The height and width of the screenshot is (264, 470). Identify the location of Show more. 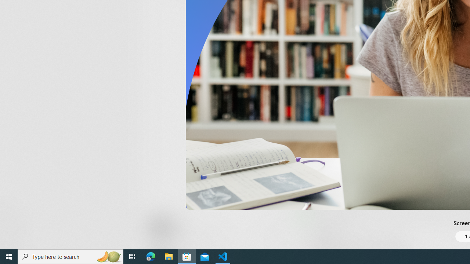
(314, 11).